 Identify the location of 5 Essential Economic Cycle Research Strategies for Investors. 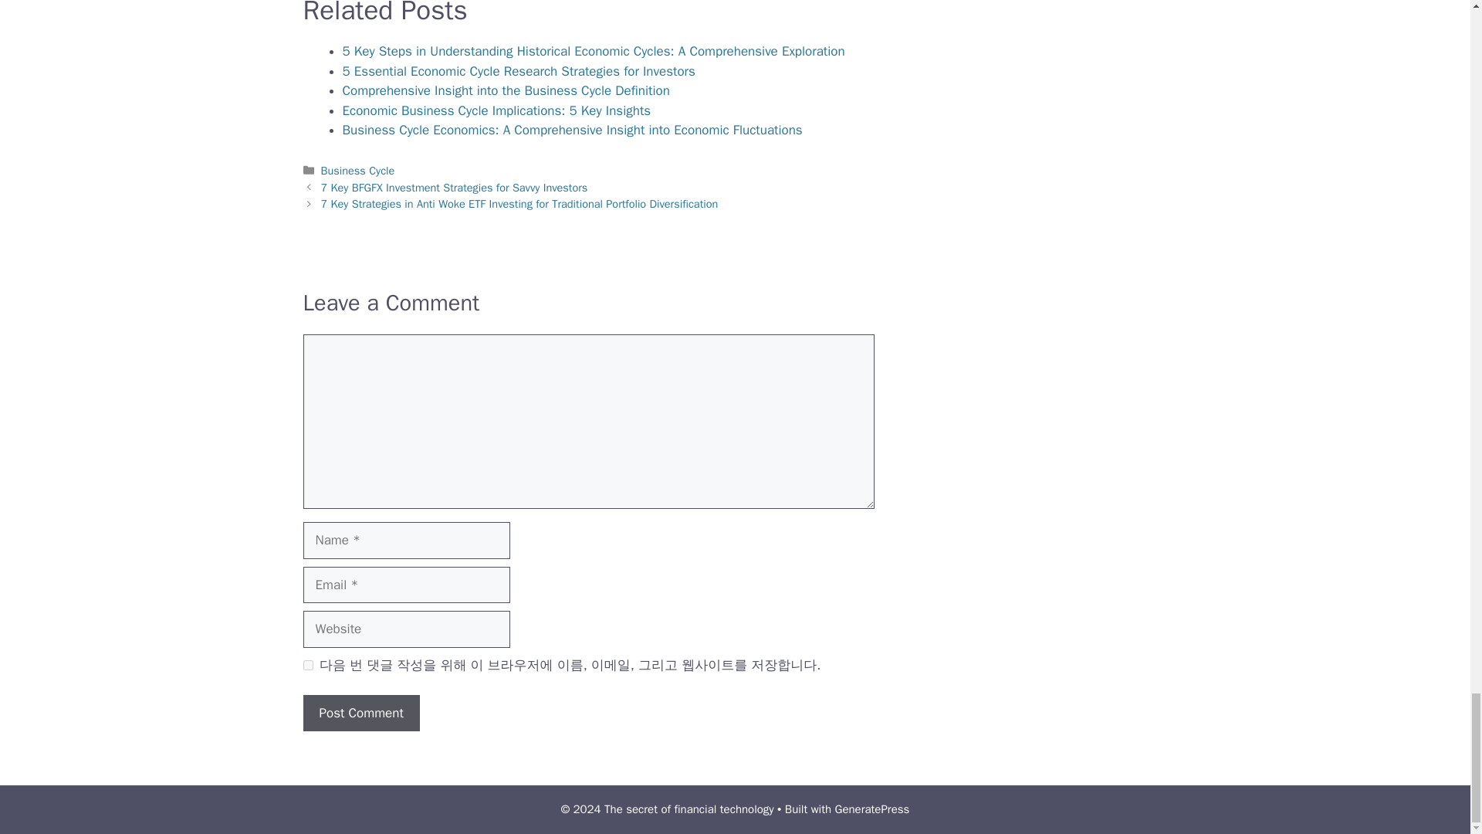
(519, 71).